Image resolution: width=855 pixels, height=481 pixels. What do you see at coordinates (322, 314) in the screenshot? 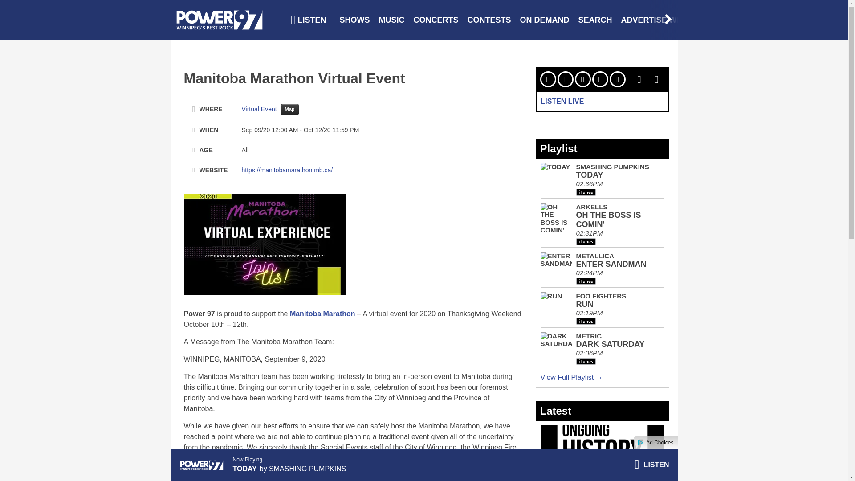
I see `Manitoba Marathon` at bounding box center [322, 314].